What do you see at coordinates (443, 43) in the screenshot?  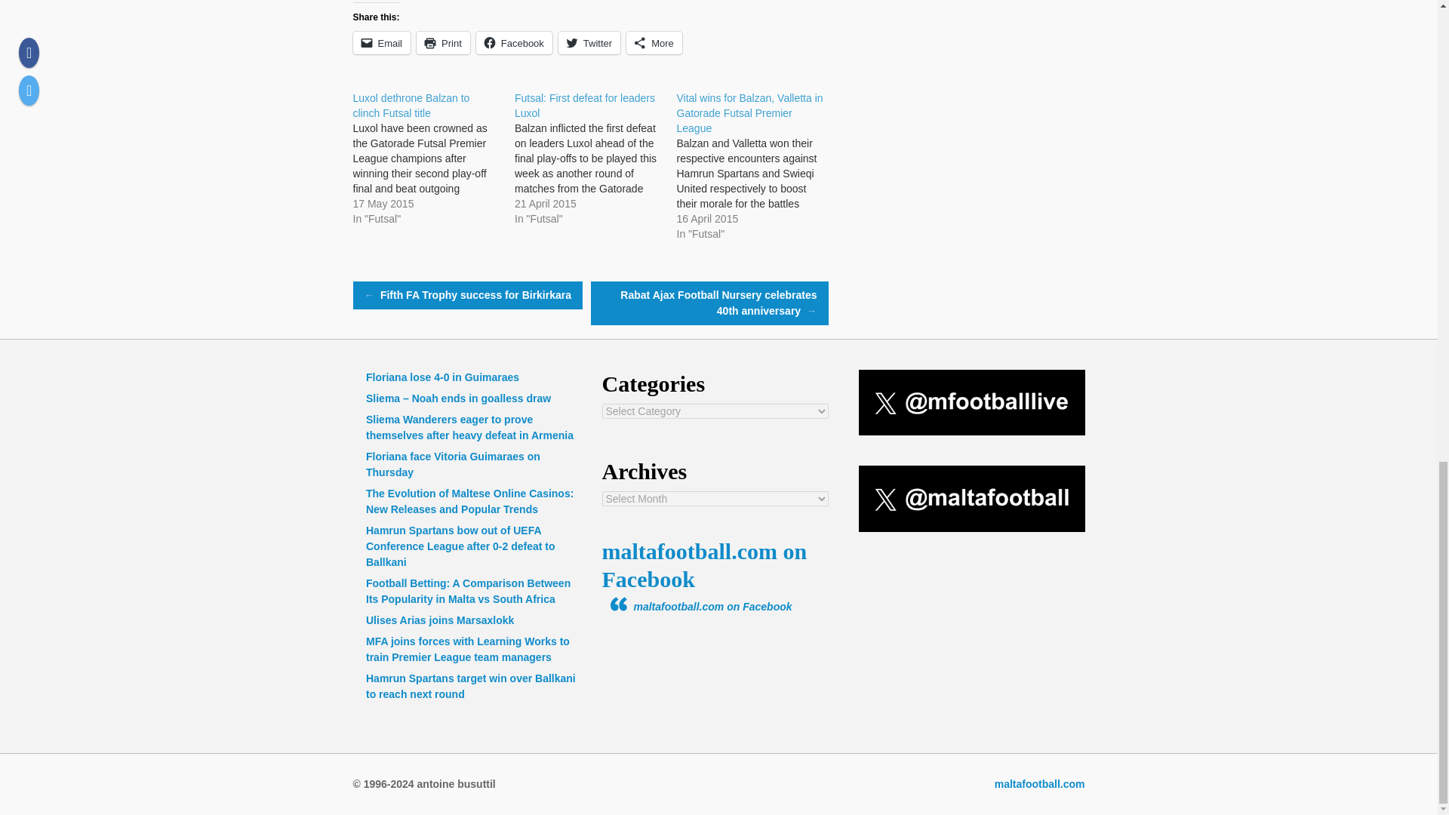 I see `Click to print` at bounding box center [443, 43].